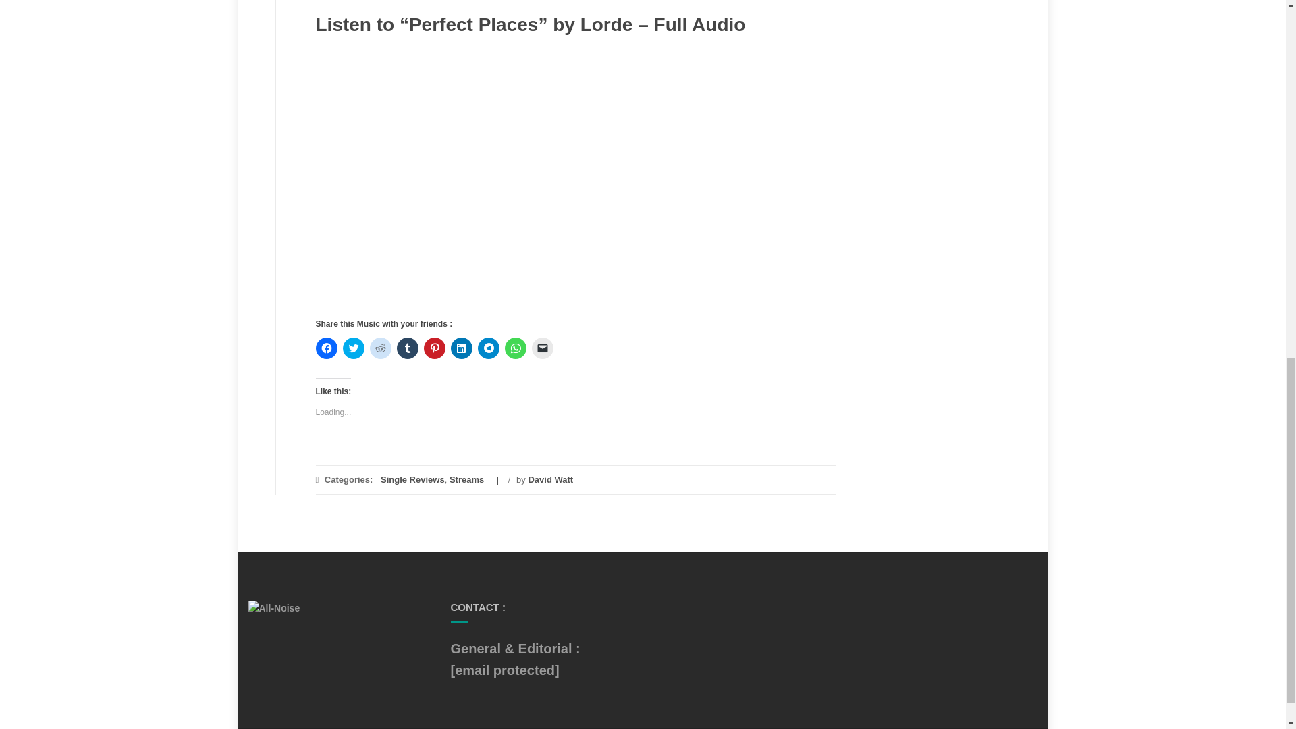 This screenshot has height=729, width=1296. Describe the element at coordinates (327, 348) in the screenshot. I see `Click to share on Facebook` at that location.